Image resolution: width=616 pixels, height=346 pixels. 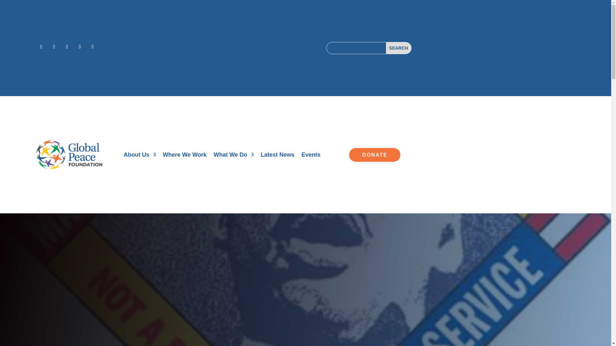 What do you see at coordinates (92, 47) in the screenshot?
I see `Follow on Youtube` at bounding box center [92, 47].